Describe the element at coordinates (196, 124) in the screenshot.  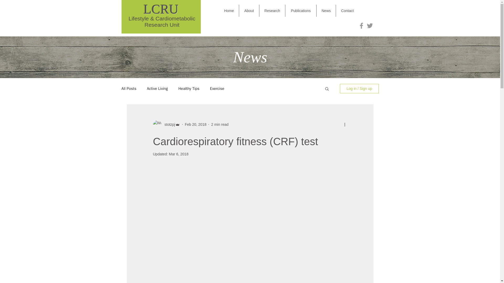
I see `Feb 20, 2018` at that location.